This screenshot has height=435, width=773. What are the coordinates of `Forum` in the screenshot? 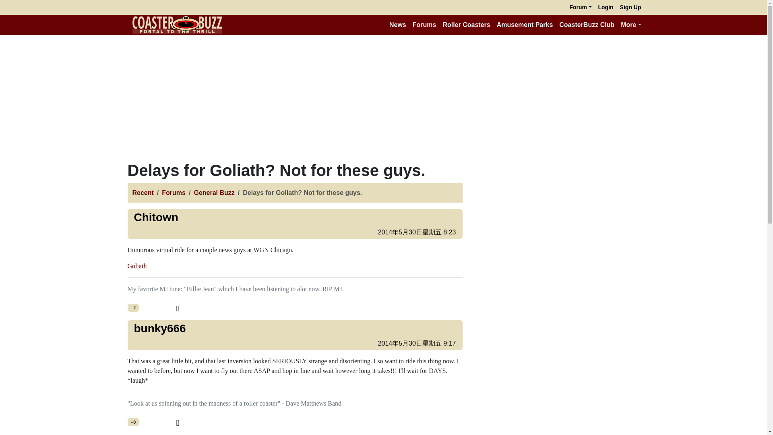 It's located at (580, 7).